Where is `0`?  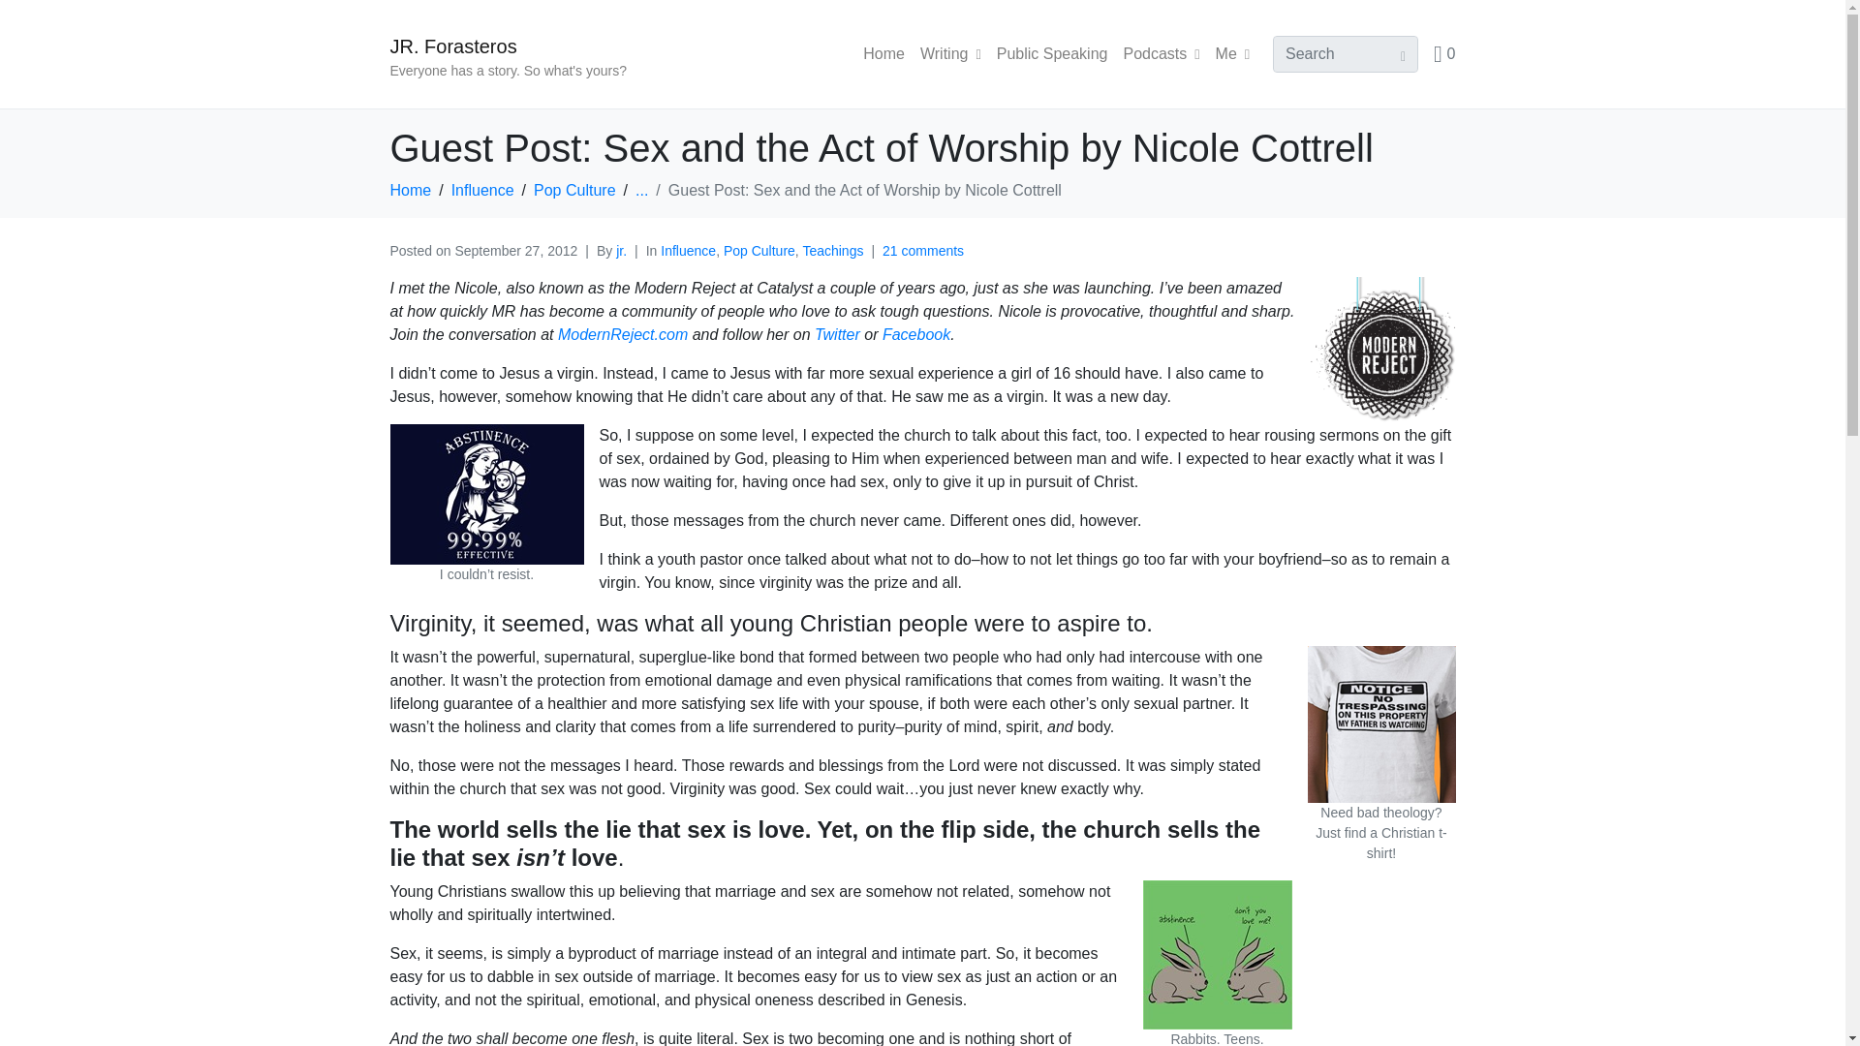
0 is located at coordinates (1443, 54).